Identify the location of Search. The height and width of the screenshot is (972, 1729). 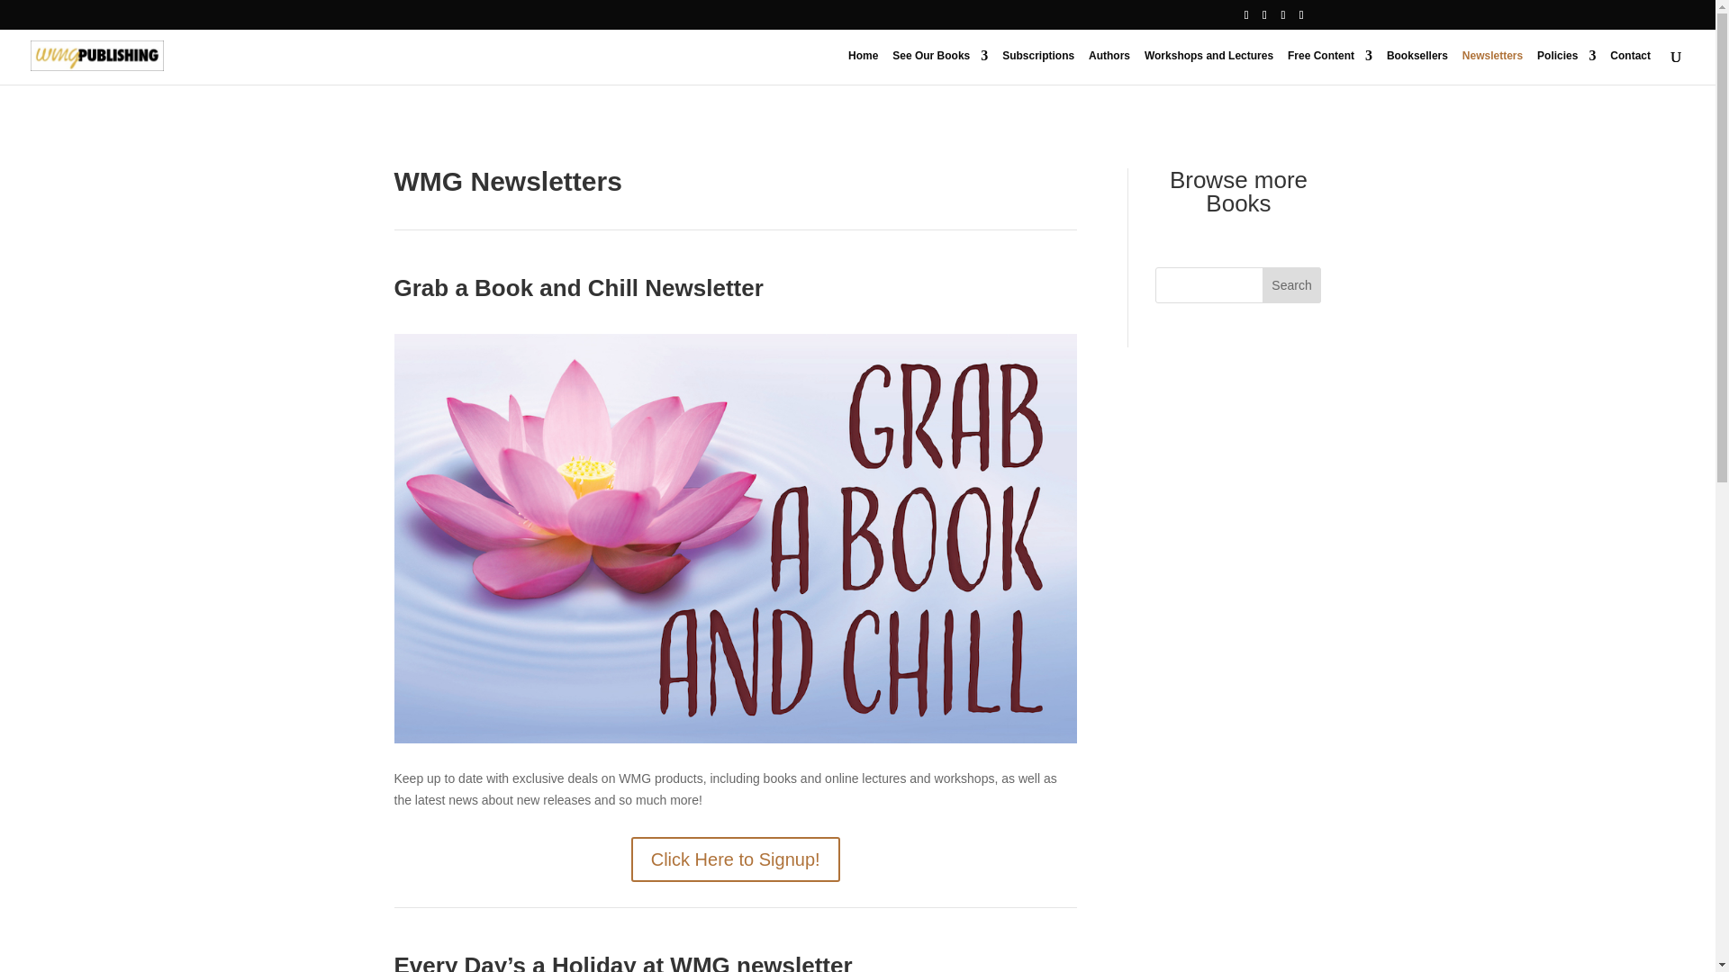
(1291, 284).